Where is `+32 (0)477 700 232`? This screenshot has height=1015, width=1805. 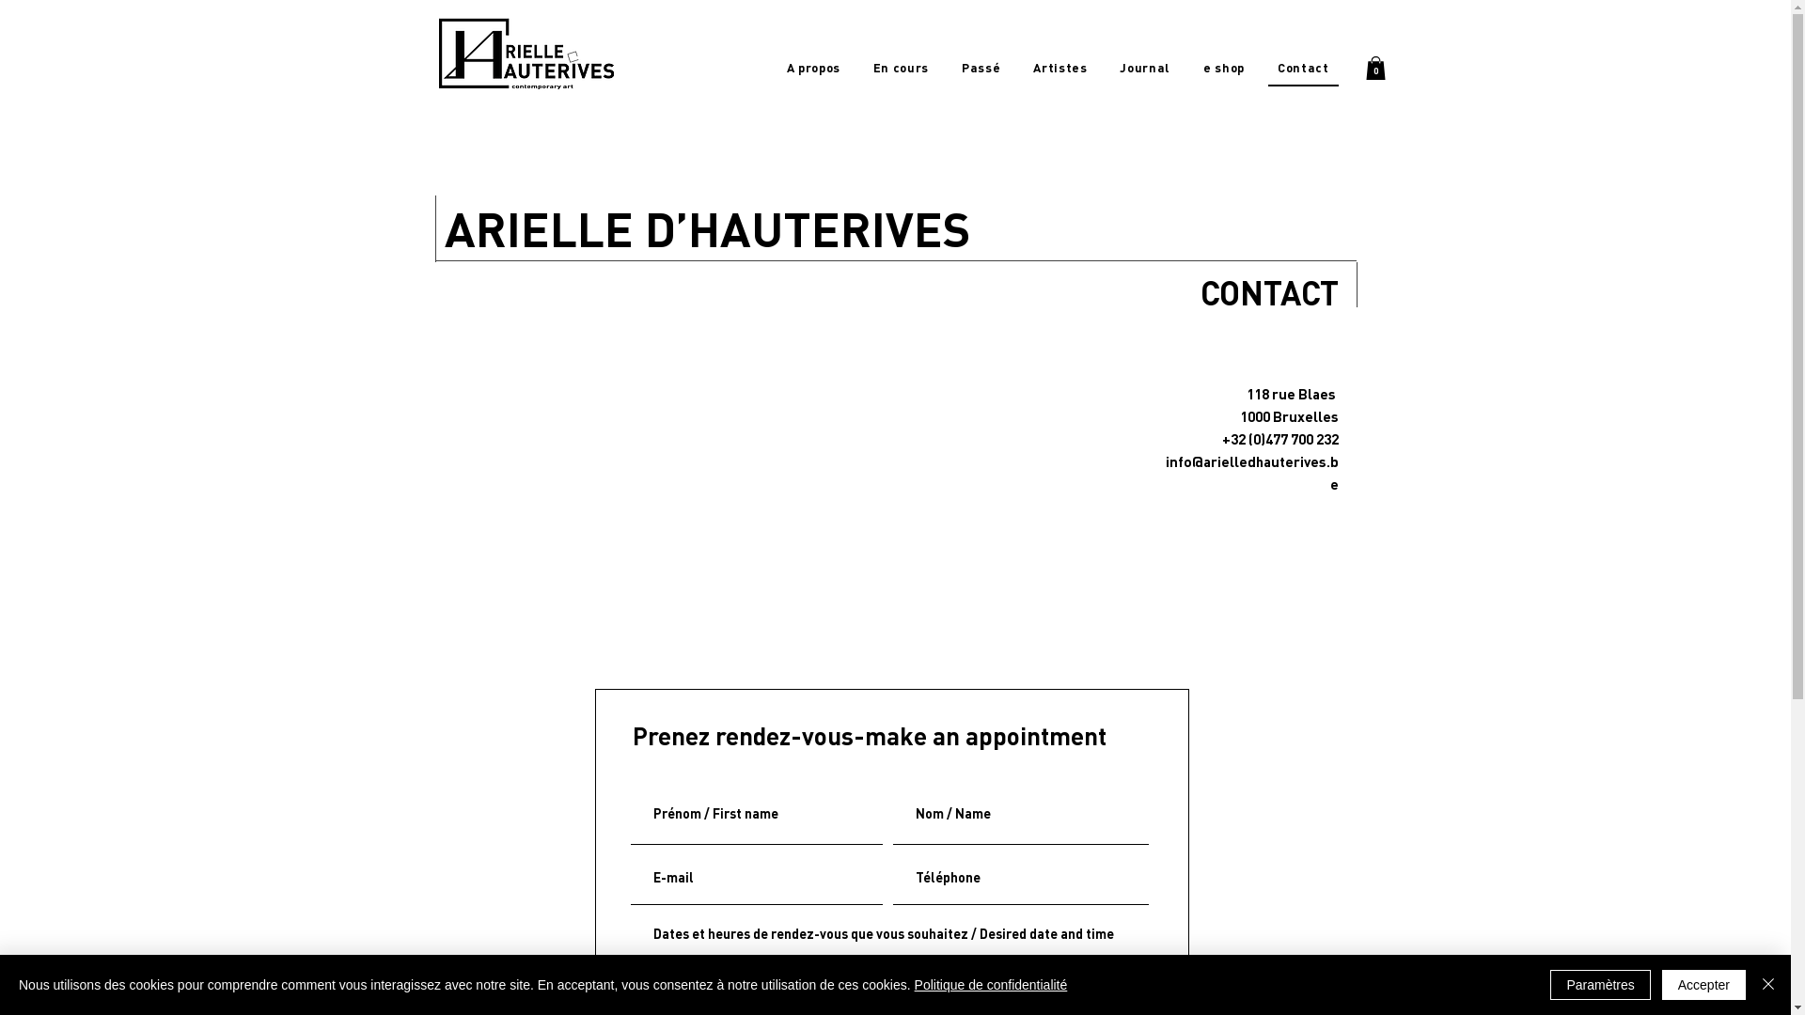 +32 (0)477 700 232 is located at coordinates (1280, 439).